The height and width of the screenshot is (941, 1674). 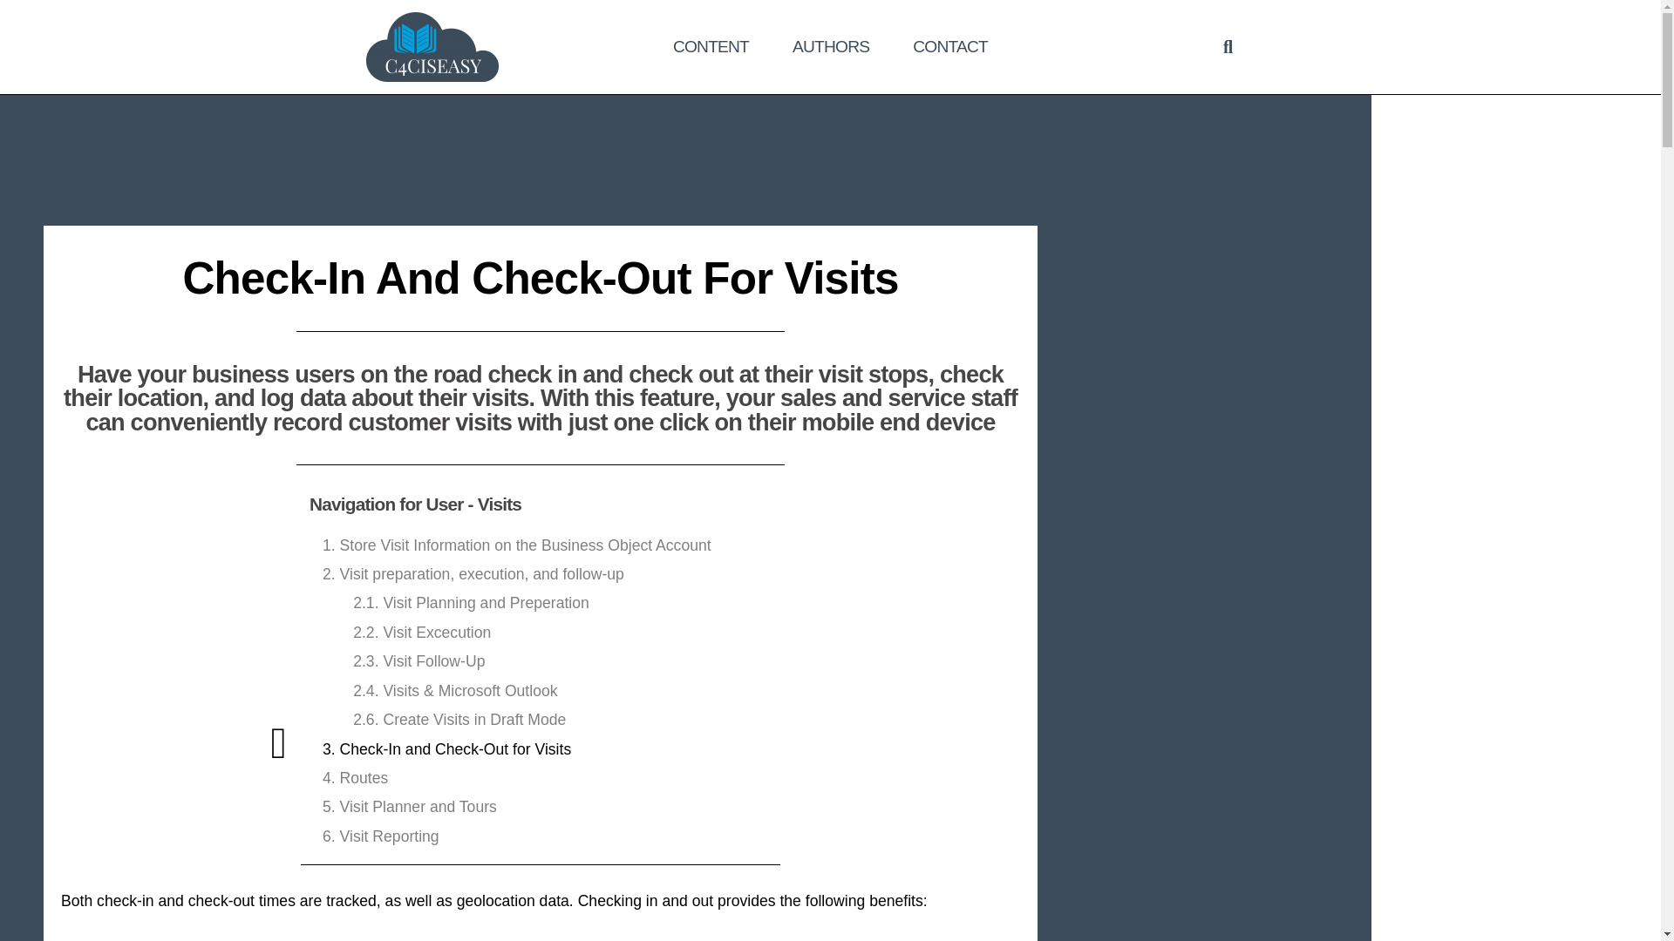 What do you see at coordinates (830, 46) in the screenshot?
I see `AUTHORS` at bounding box center [830, 46].